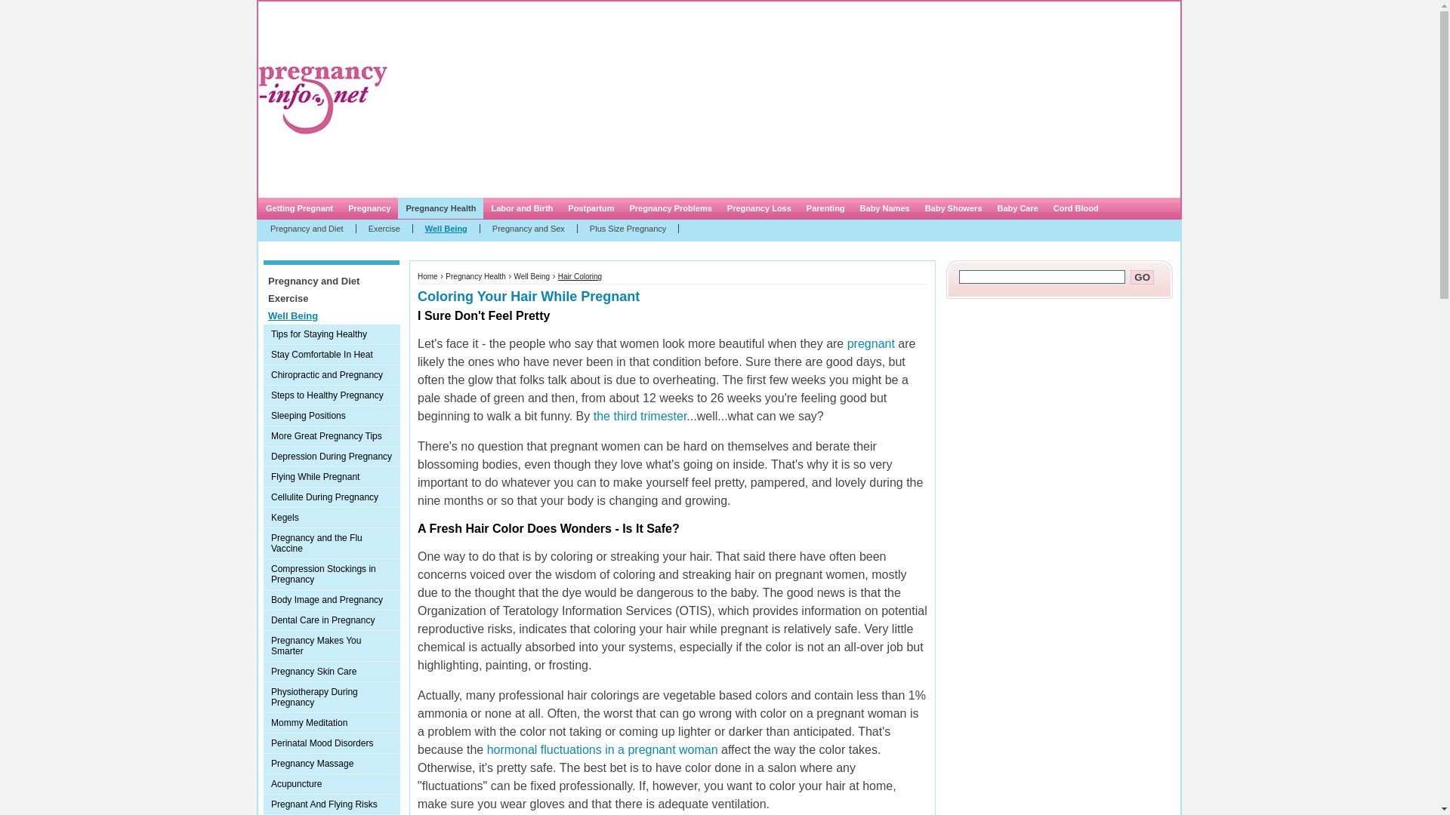  What do you see at coordinates (476, 276) in the screenshot?
I see `Pregnancy Health` at bounding box center [476, 276].